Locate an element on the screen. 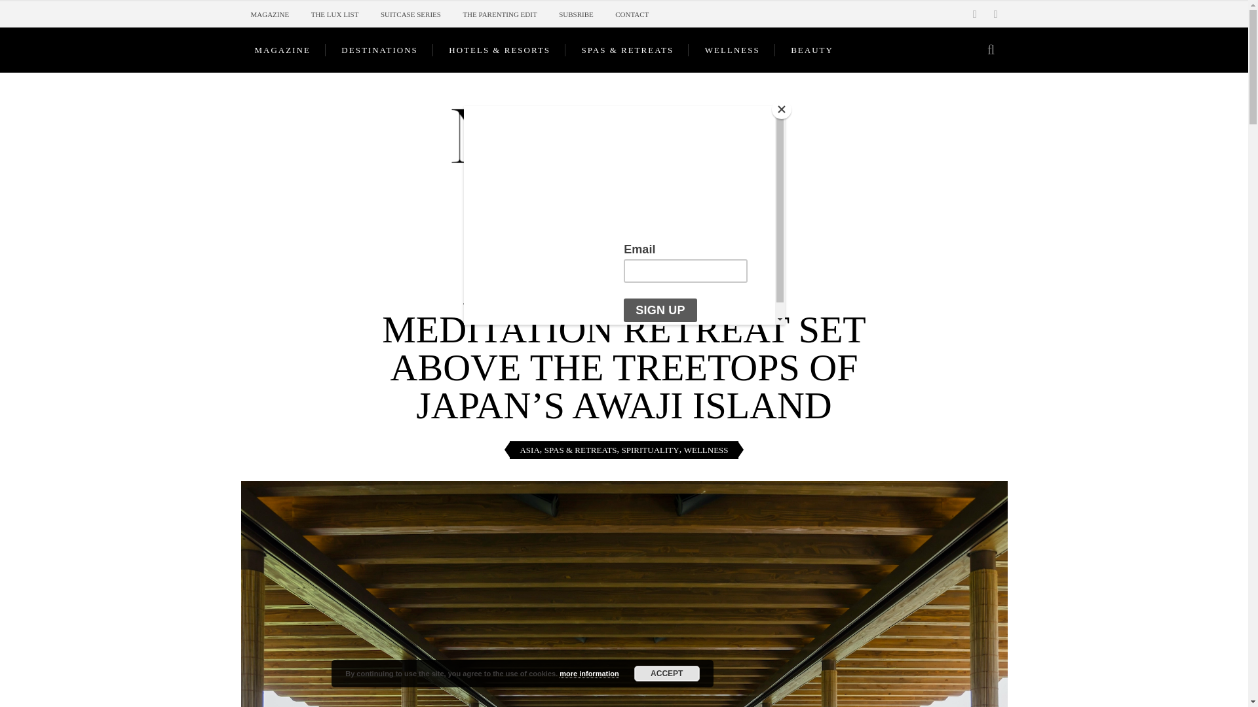 The height and width of the screenshot is (707, 1258). THE PARENTING EDIT is located at coordinates (499, 14).